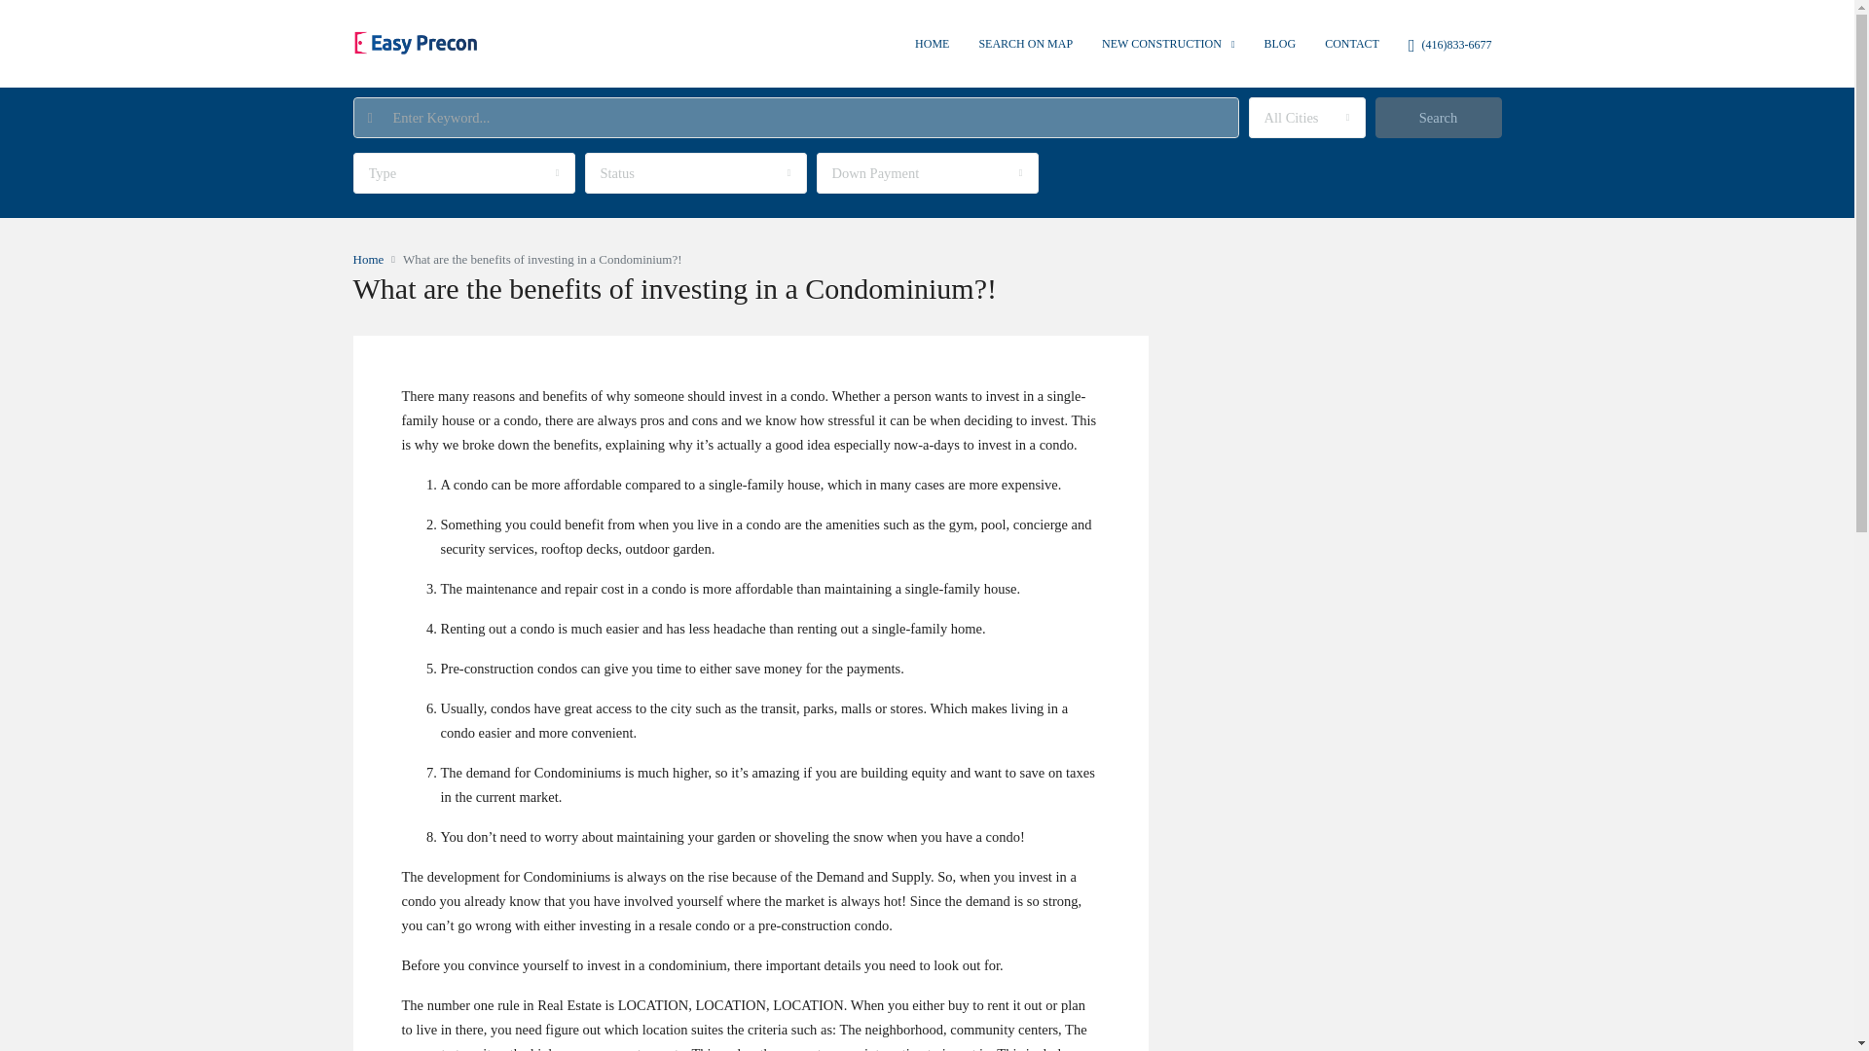 The width and height of the screenshot is (1869, 1051). What do you see at coordinates (933, 43) in the screenshot?
I see `HOME` at bounding box center [933, 43].